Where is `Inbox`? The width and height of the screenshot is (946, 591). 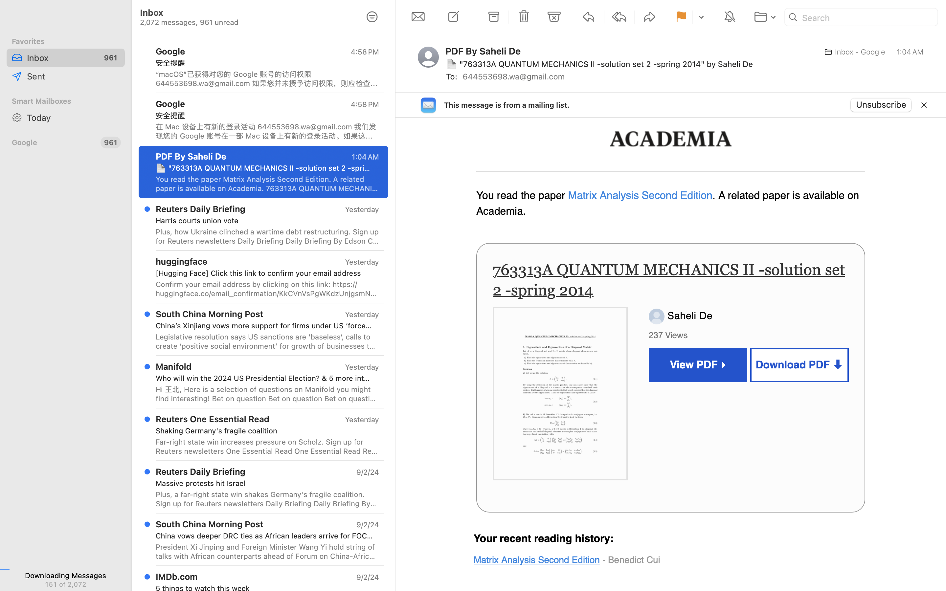
Inbox is located at coordinates (246, 545).